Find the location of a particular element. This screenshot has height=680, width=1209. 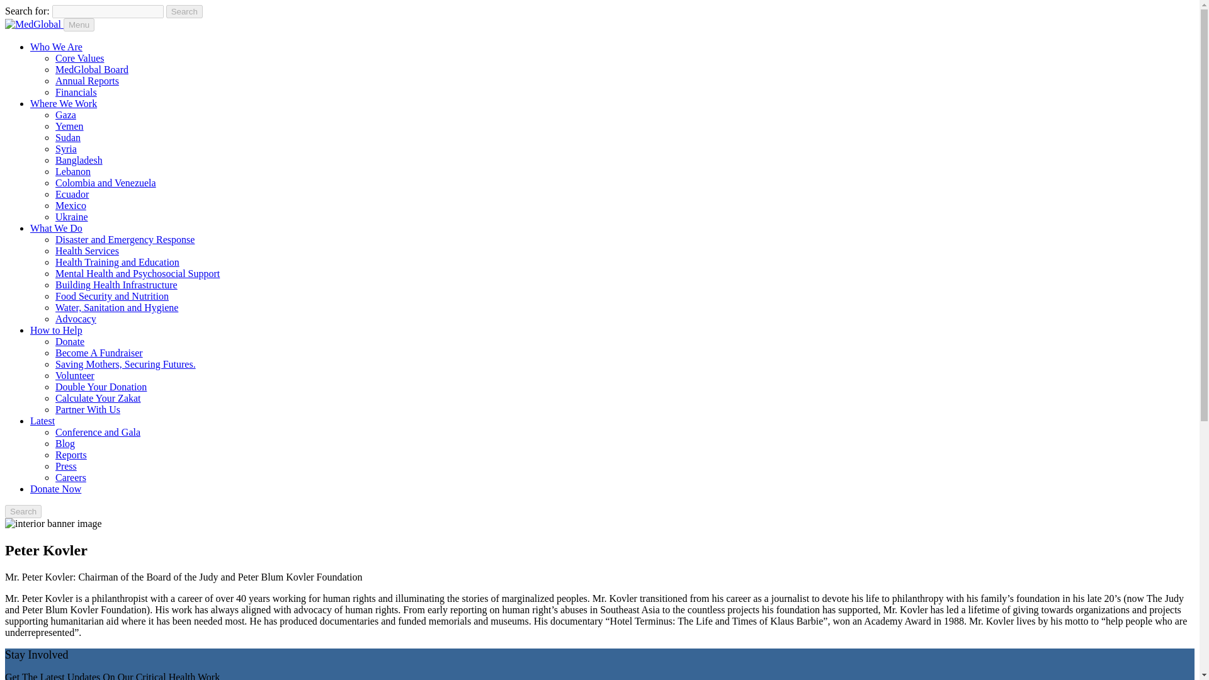

Mexico is located at coordinates (71, 205).